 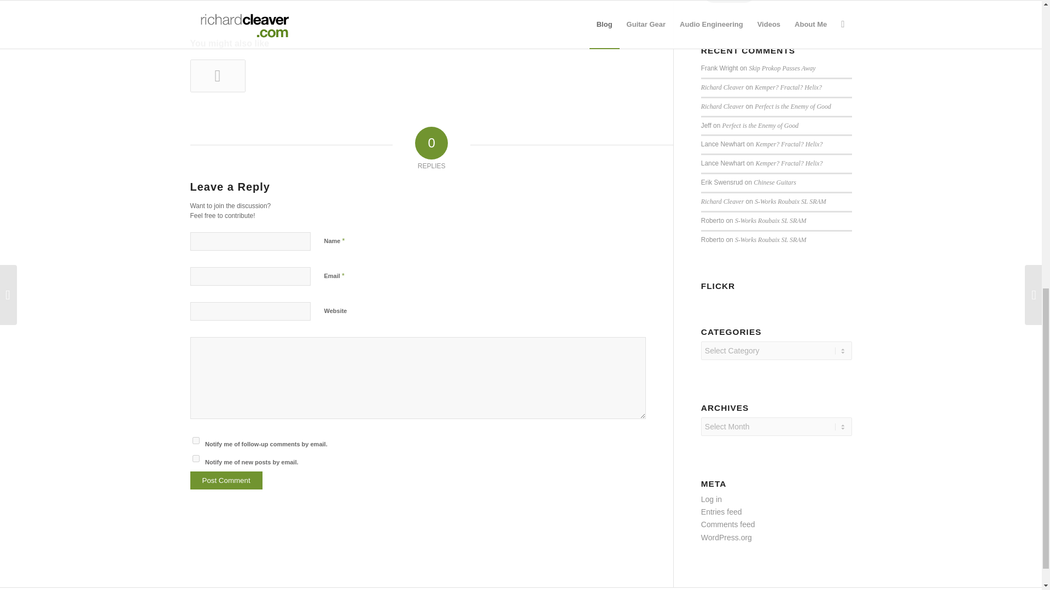 What do you see at coordinates (790, 201) in the screenshot?
I see `S-Works Roubaix SL SRAM` at bounding box center [790, 201].